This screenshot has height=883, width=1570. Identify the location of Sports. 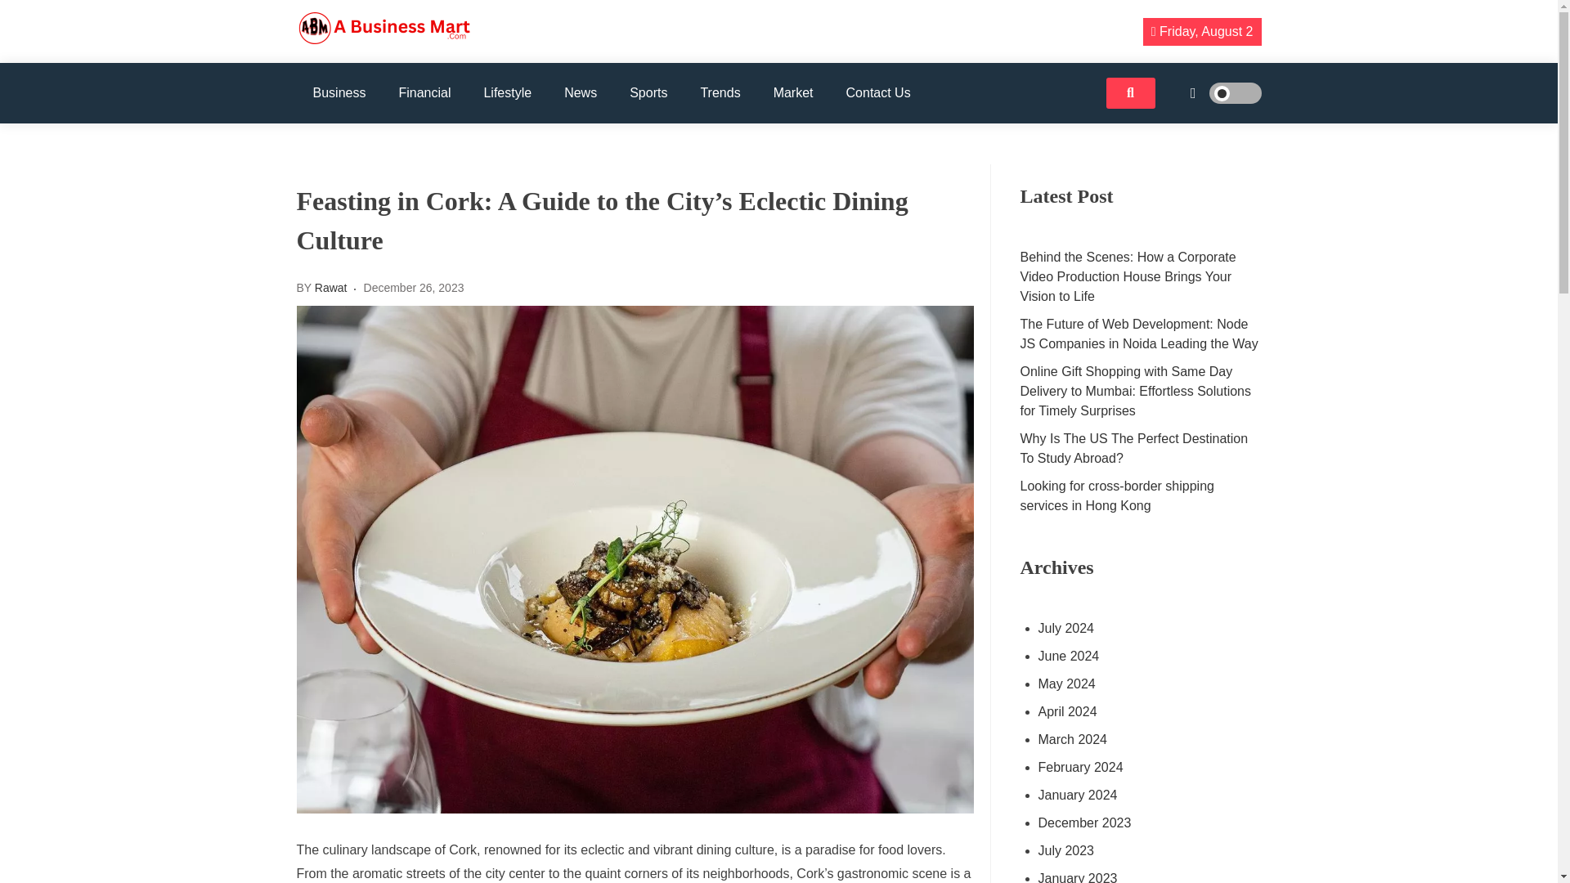
(648, 93).